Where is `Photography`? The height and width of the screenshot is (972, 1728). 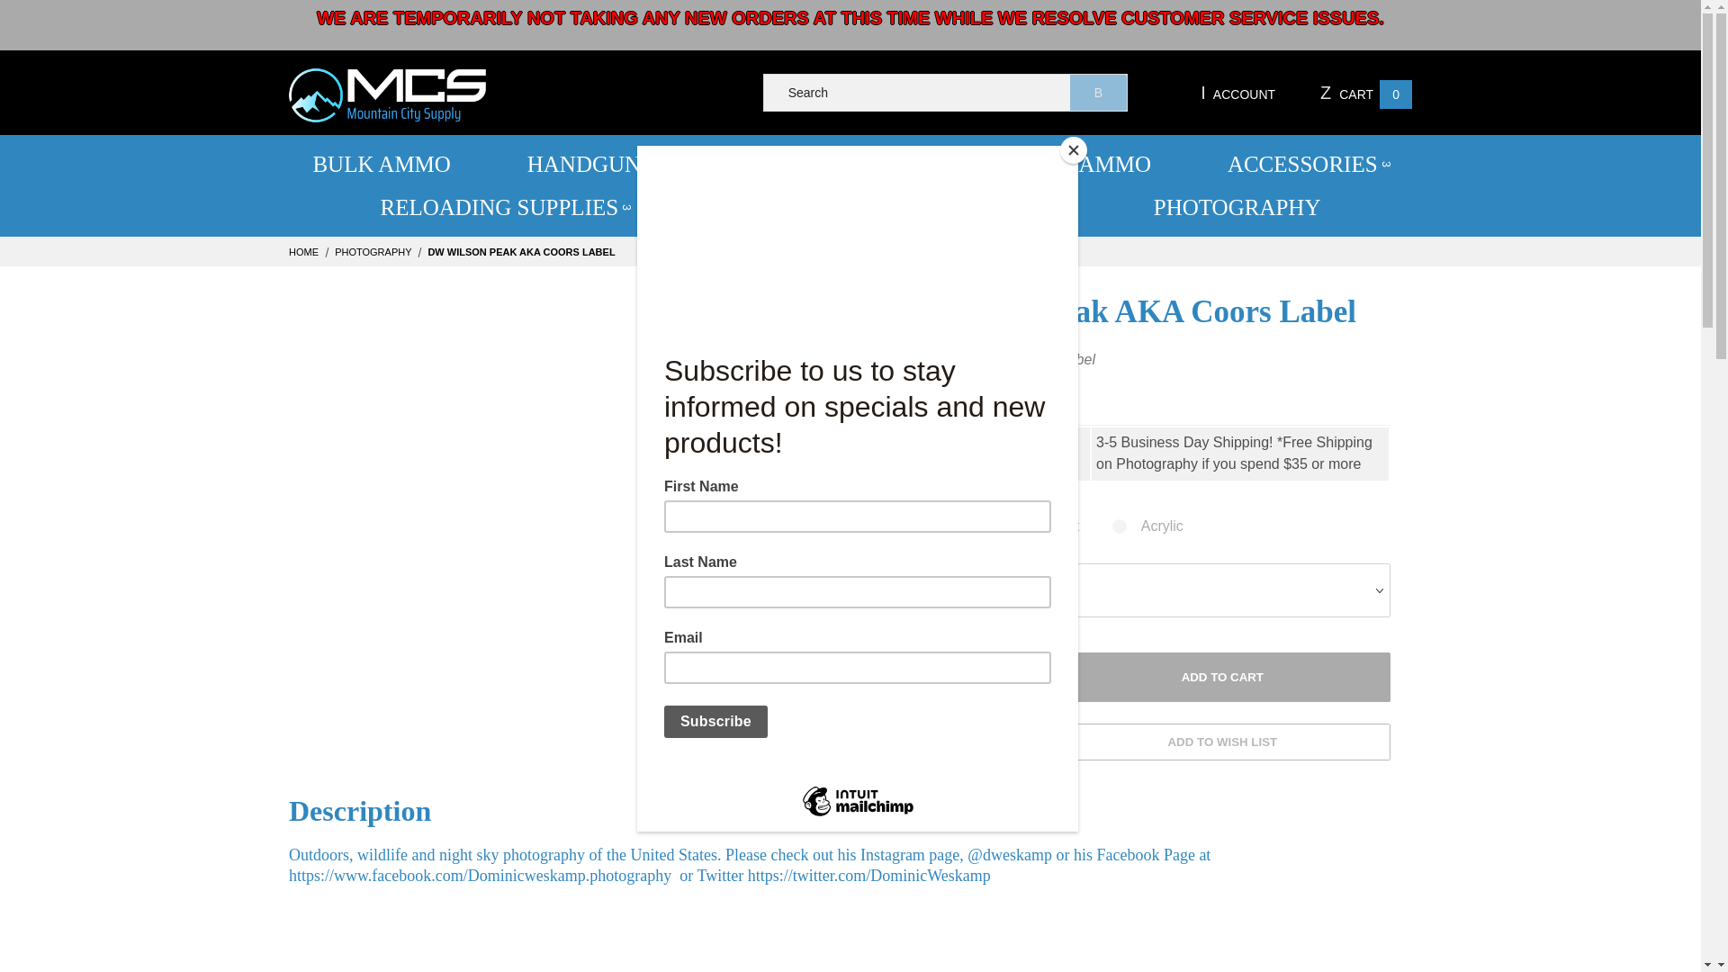 Photography is located at coordinates (374, 252).